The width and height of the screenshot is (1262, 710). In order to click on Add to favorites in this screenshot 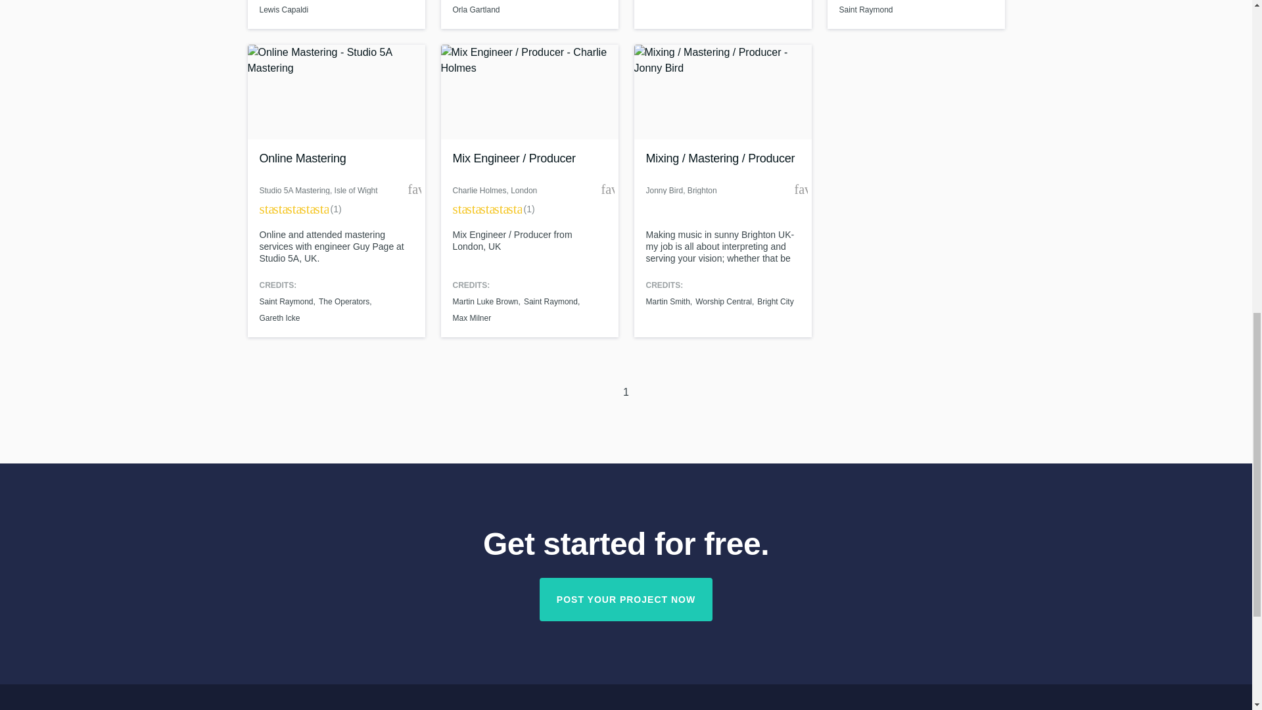, I will do `click(801, 189)`.